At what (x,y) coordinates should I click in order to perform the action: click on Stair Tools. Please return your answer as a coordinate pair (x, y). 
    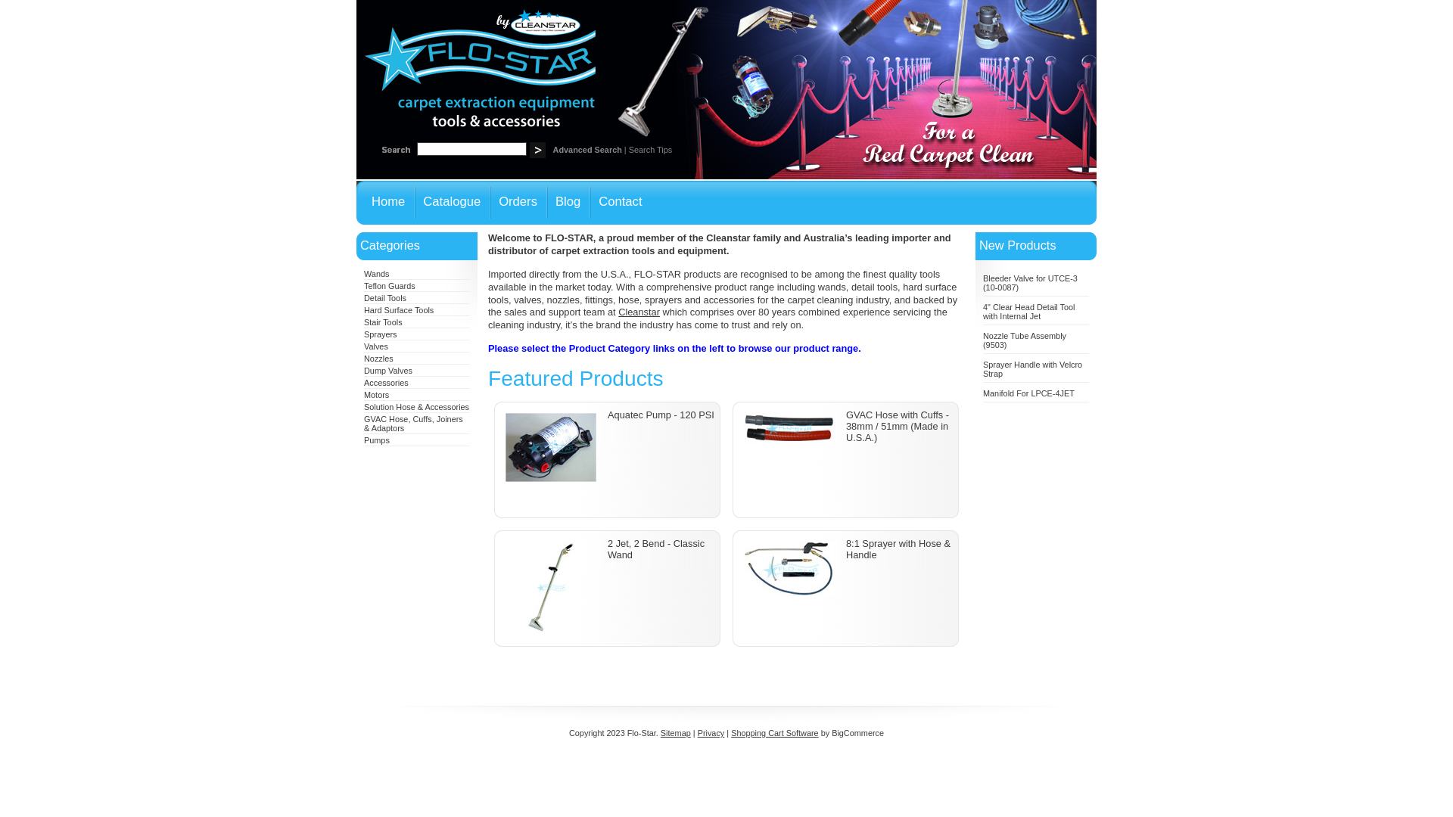
    Looking at the image, I should click on (383, 322).